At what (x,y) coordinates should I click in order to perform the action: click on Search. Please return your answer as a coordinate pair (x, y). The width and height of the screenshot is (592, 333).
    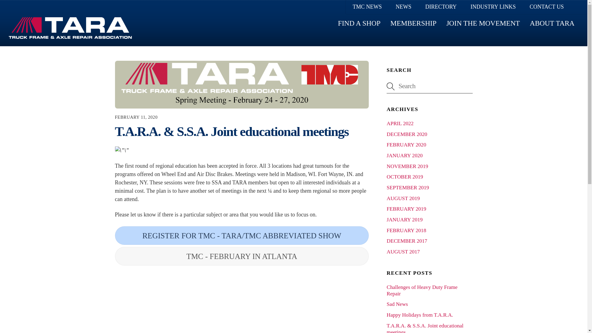
    Looking at the image, I should click on (294, 23).